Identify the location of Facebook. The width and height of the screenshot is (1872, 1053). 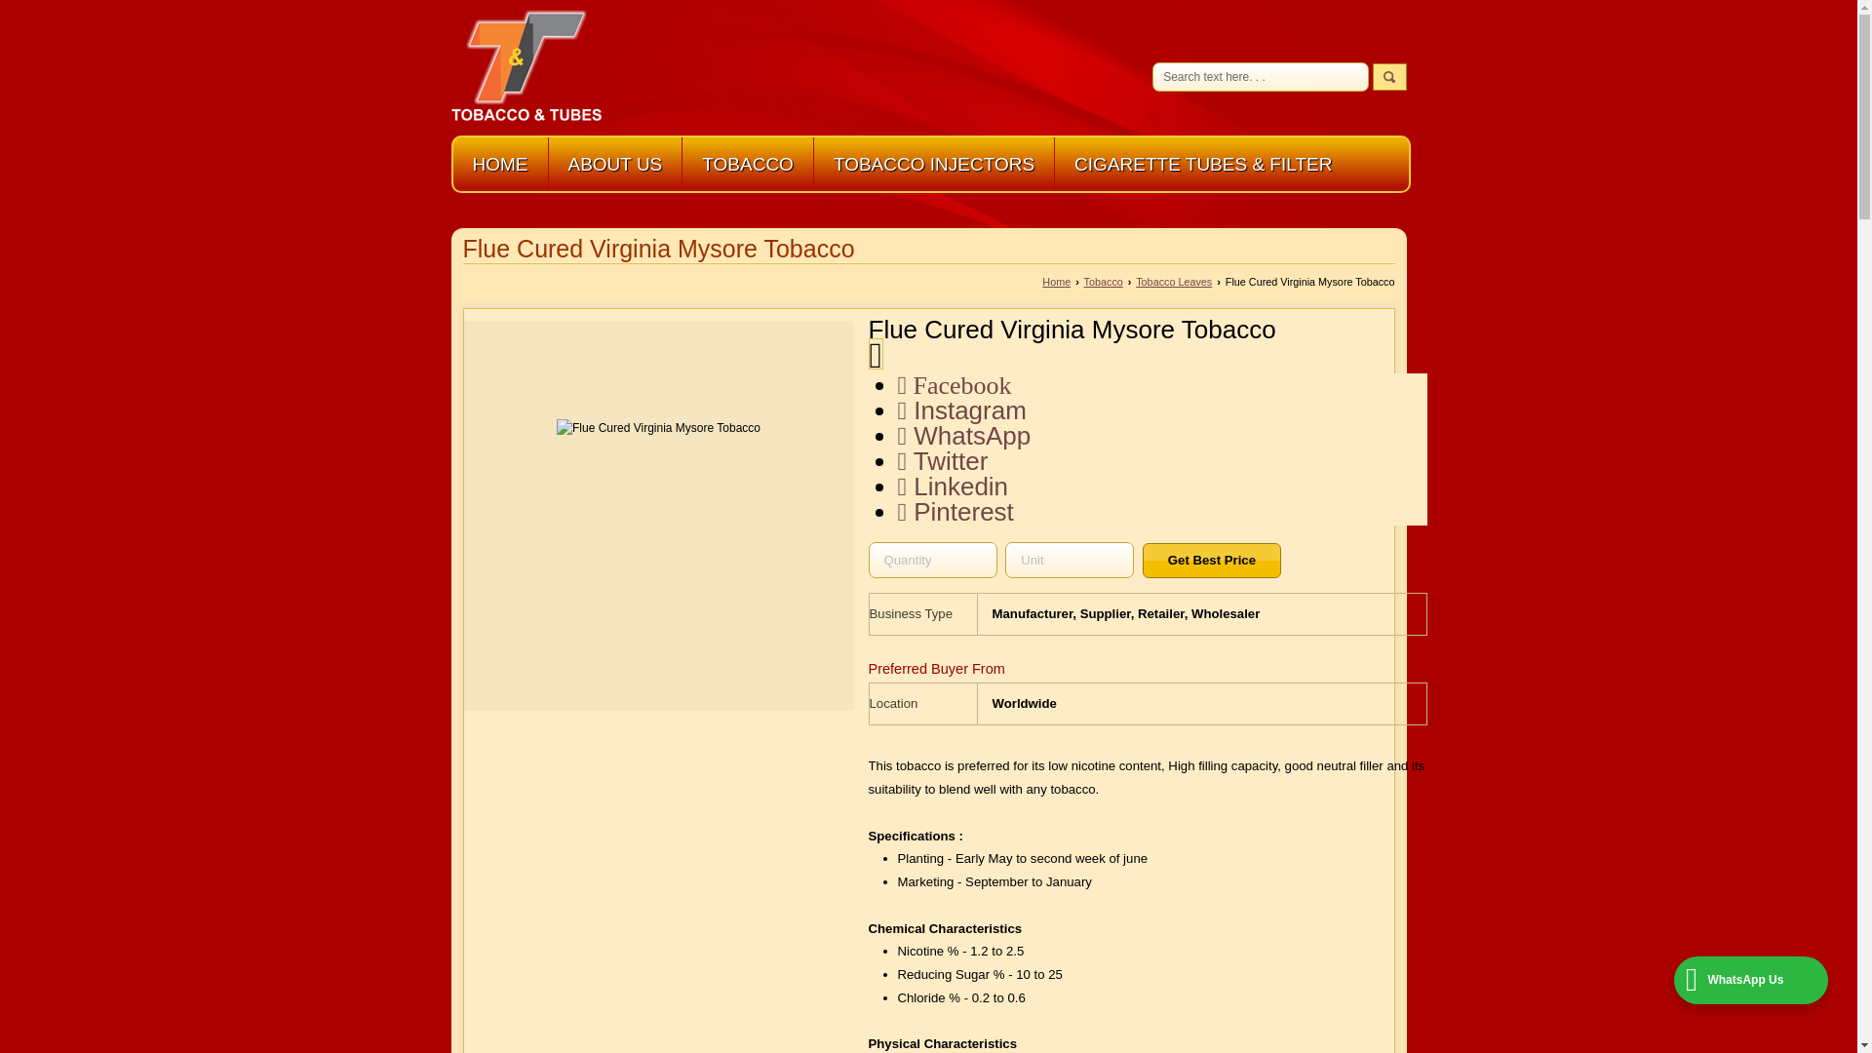
(954, 385).